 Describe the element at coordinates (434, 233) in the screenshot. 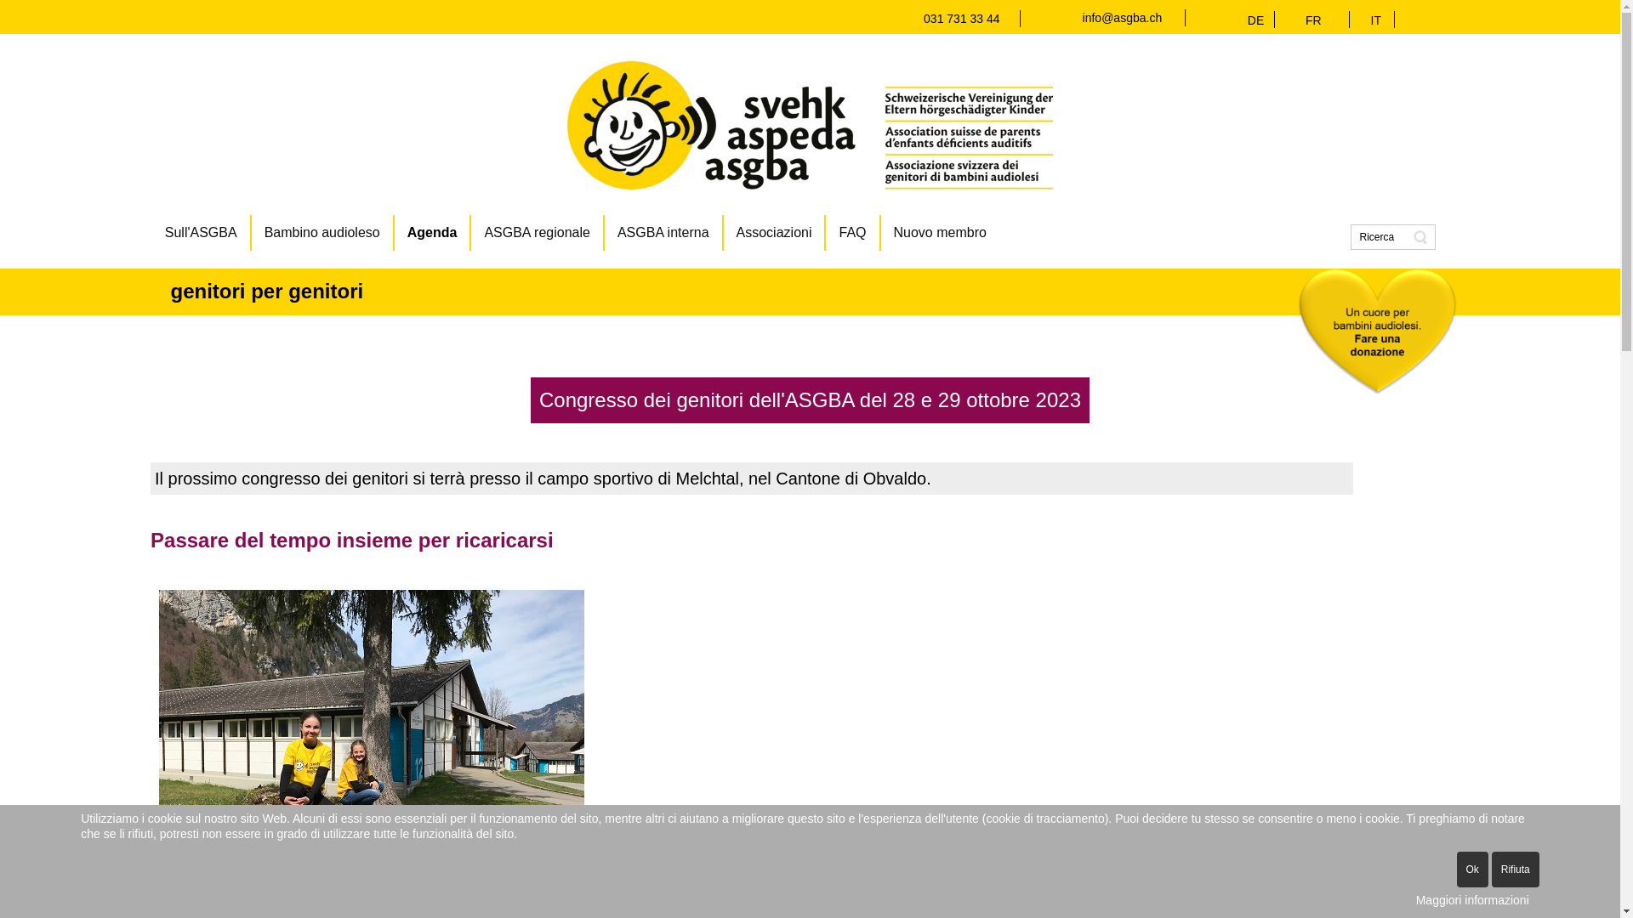

I see `Agenda` at that location.